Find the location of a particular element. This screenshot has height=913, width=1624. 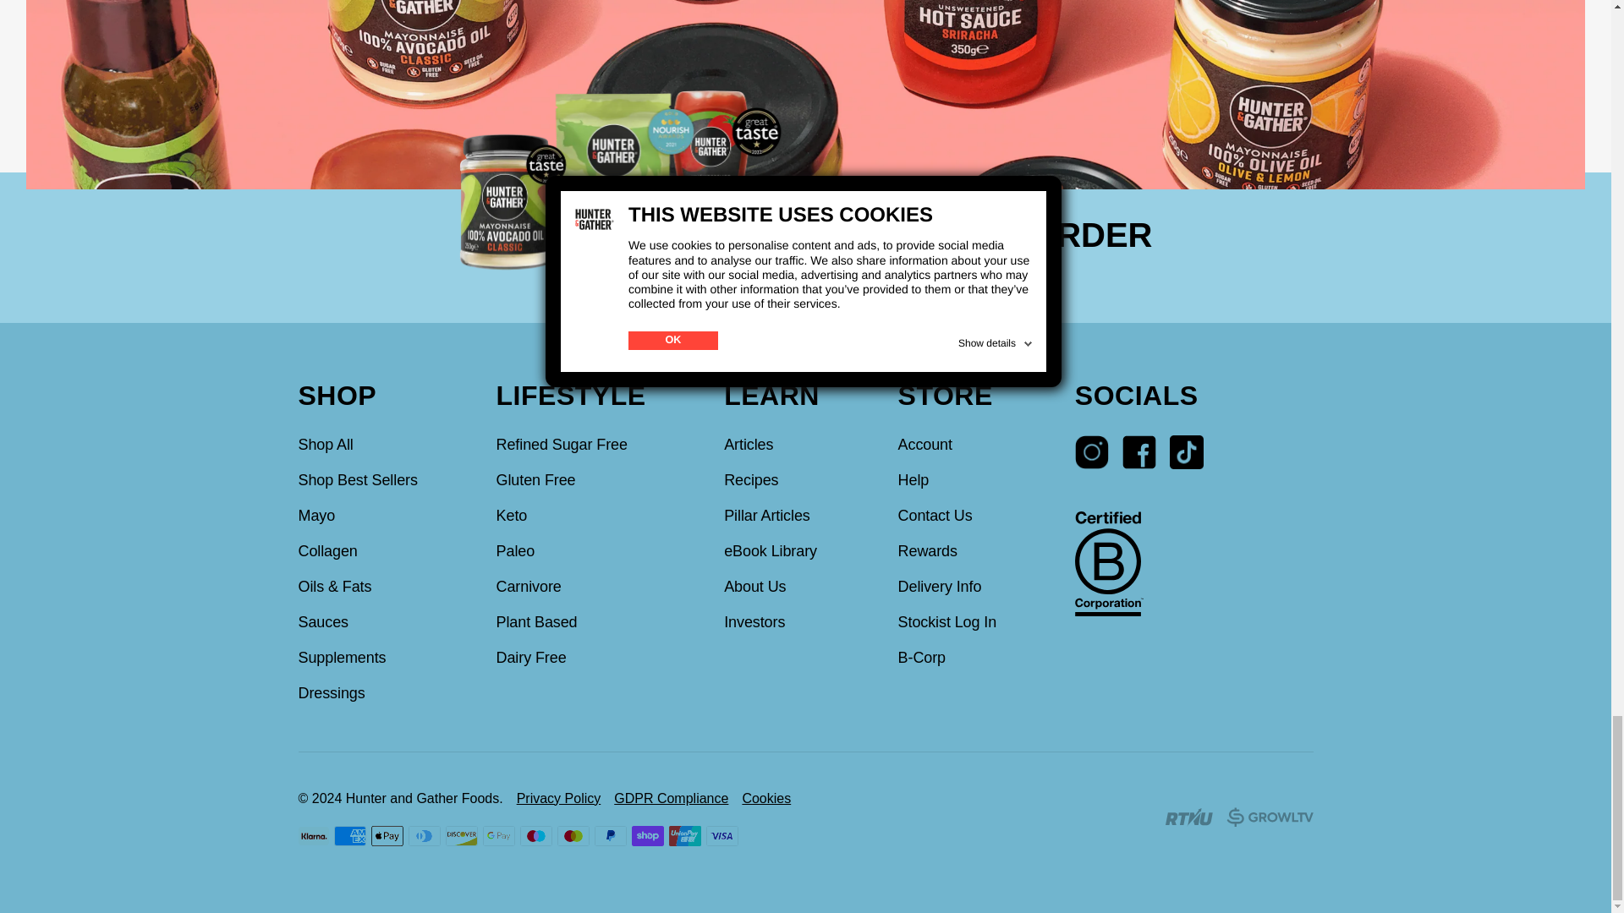

Mastercard is located at coordinates (572, 836).